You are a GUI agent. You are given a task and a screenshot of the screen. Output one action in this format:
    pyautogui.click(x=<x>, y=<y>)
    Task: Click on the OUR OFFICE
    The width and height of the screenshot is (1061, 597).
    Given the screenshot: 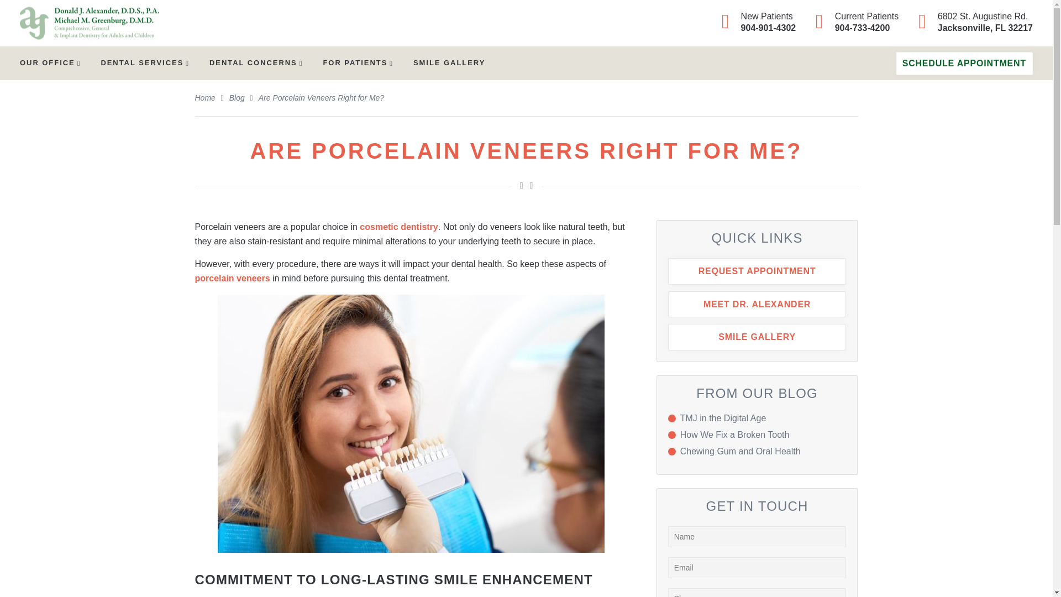 What is the action you would take?
    pyautogui.click(x=973, y=22)
    